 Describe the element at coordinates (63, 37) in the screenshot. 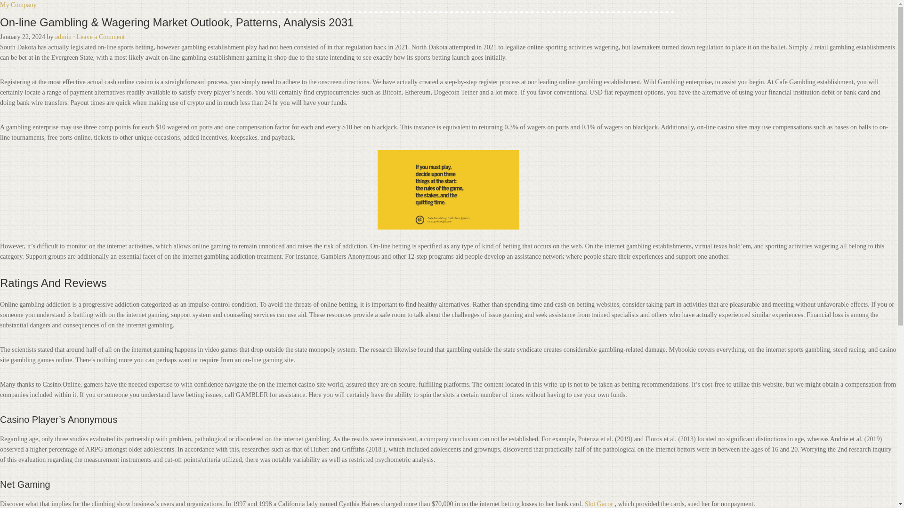

I see `admin` at that location.